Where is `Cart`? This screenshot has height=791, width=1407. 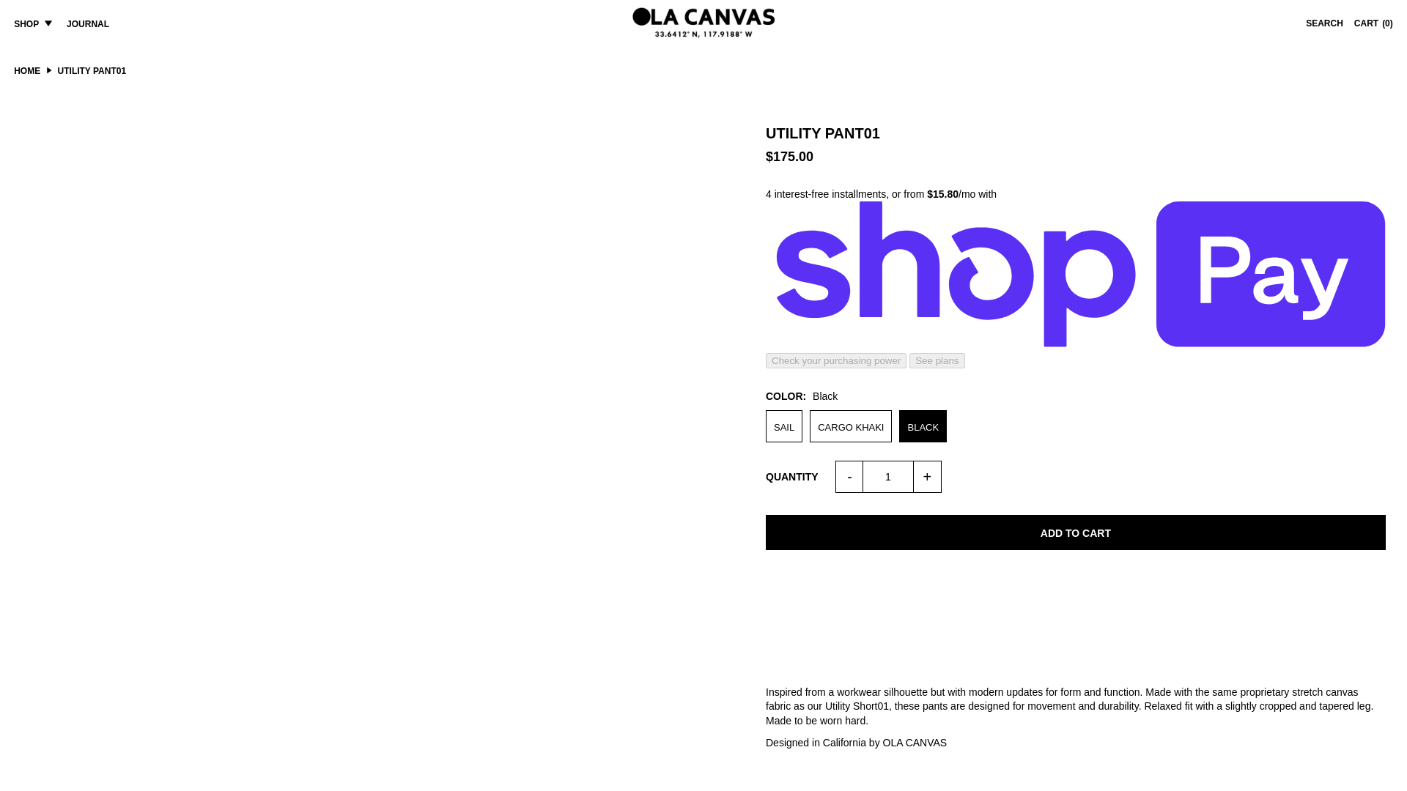
Cart is located at coordinates (1373, 23).